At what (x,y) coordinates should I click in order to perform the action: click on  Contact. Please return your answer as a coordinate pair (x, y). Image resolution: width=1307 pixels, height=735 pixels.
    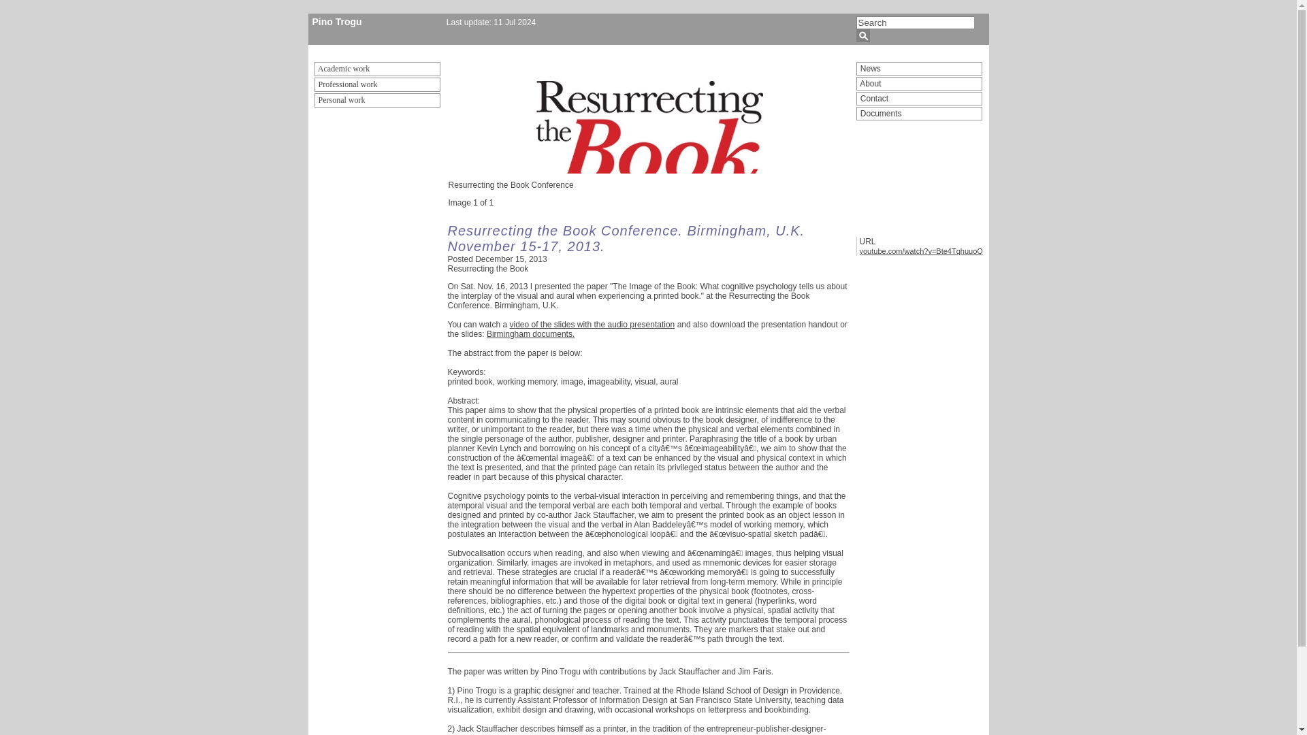
    Looking at the image, I should click on (919, 99).